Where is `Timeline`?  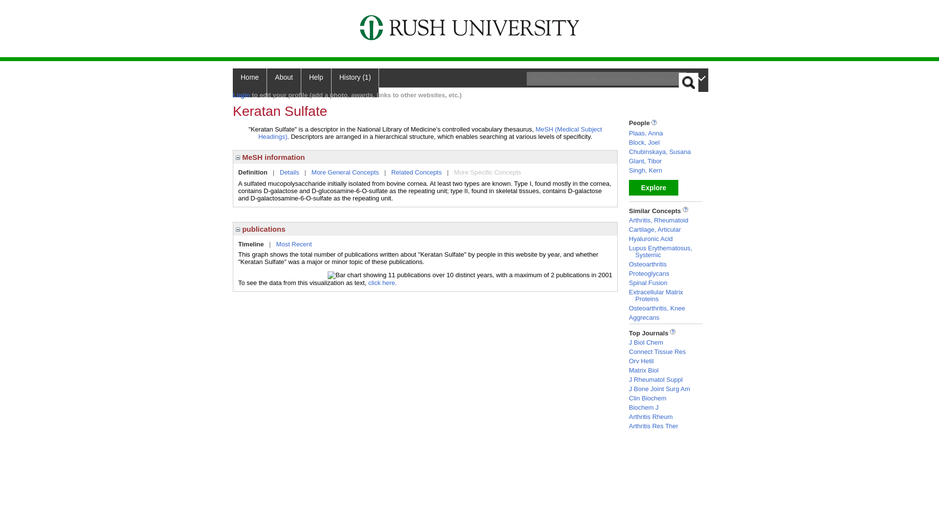 Timeline is located at coordinates (251, 244).